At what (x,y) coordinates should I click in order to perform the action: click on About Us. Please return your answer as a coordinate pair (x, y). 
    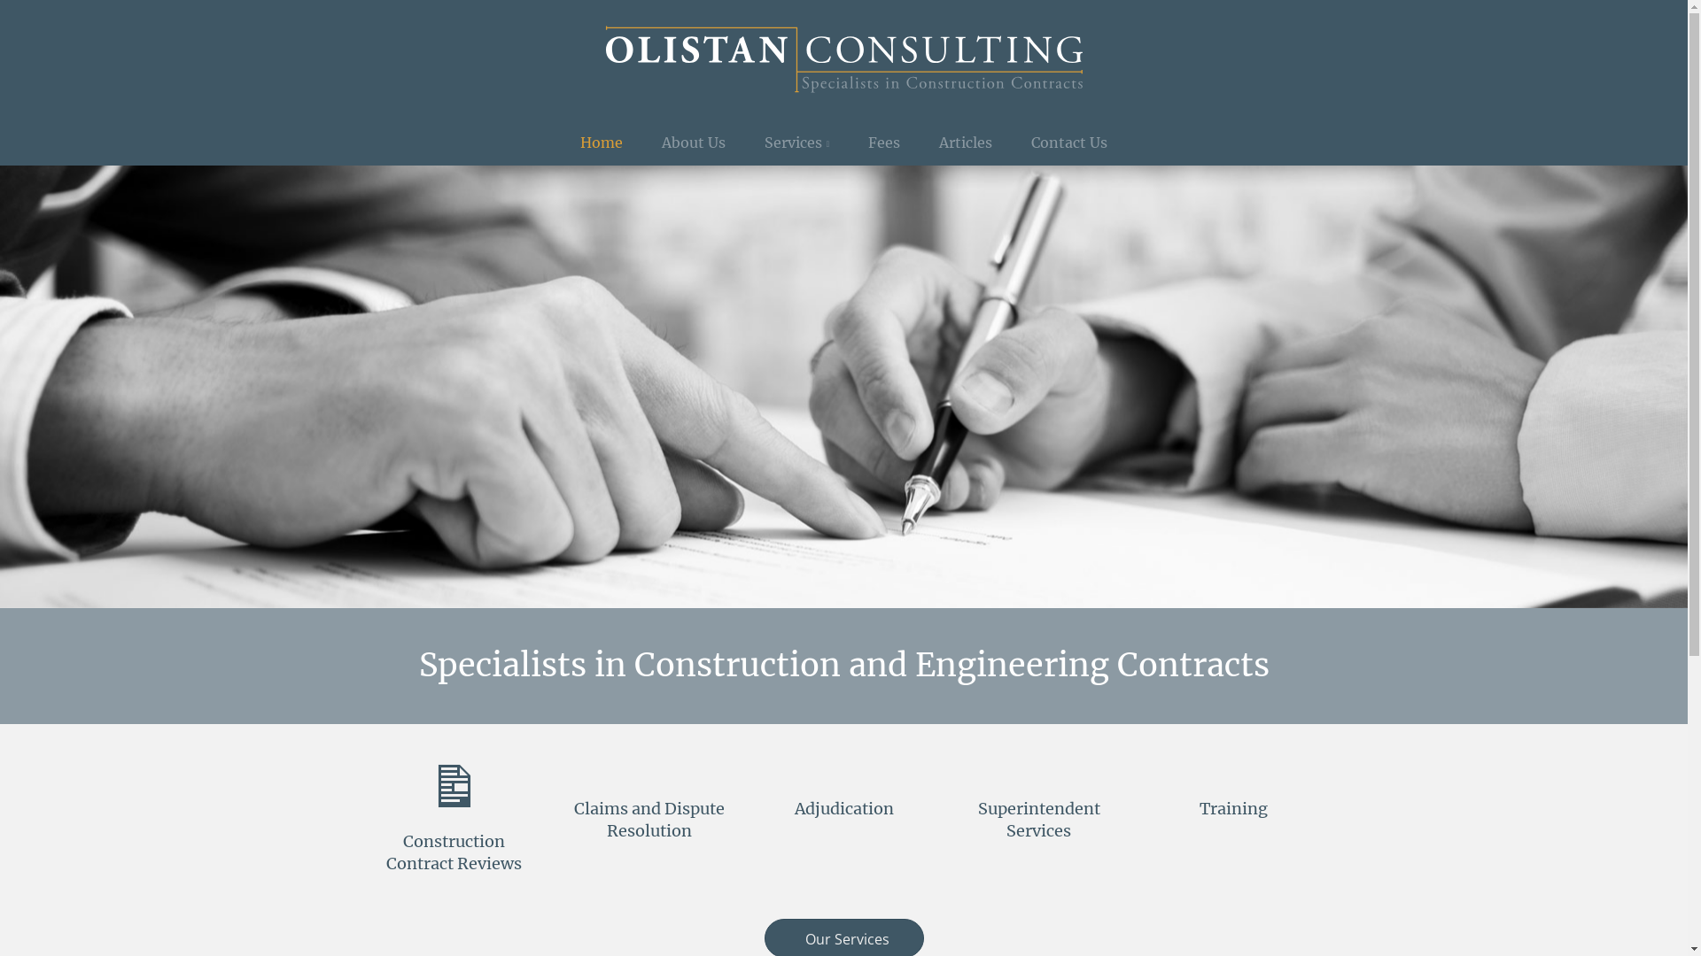
    Looking at the image, I should click on (694, 142).